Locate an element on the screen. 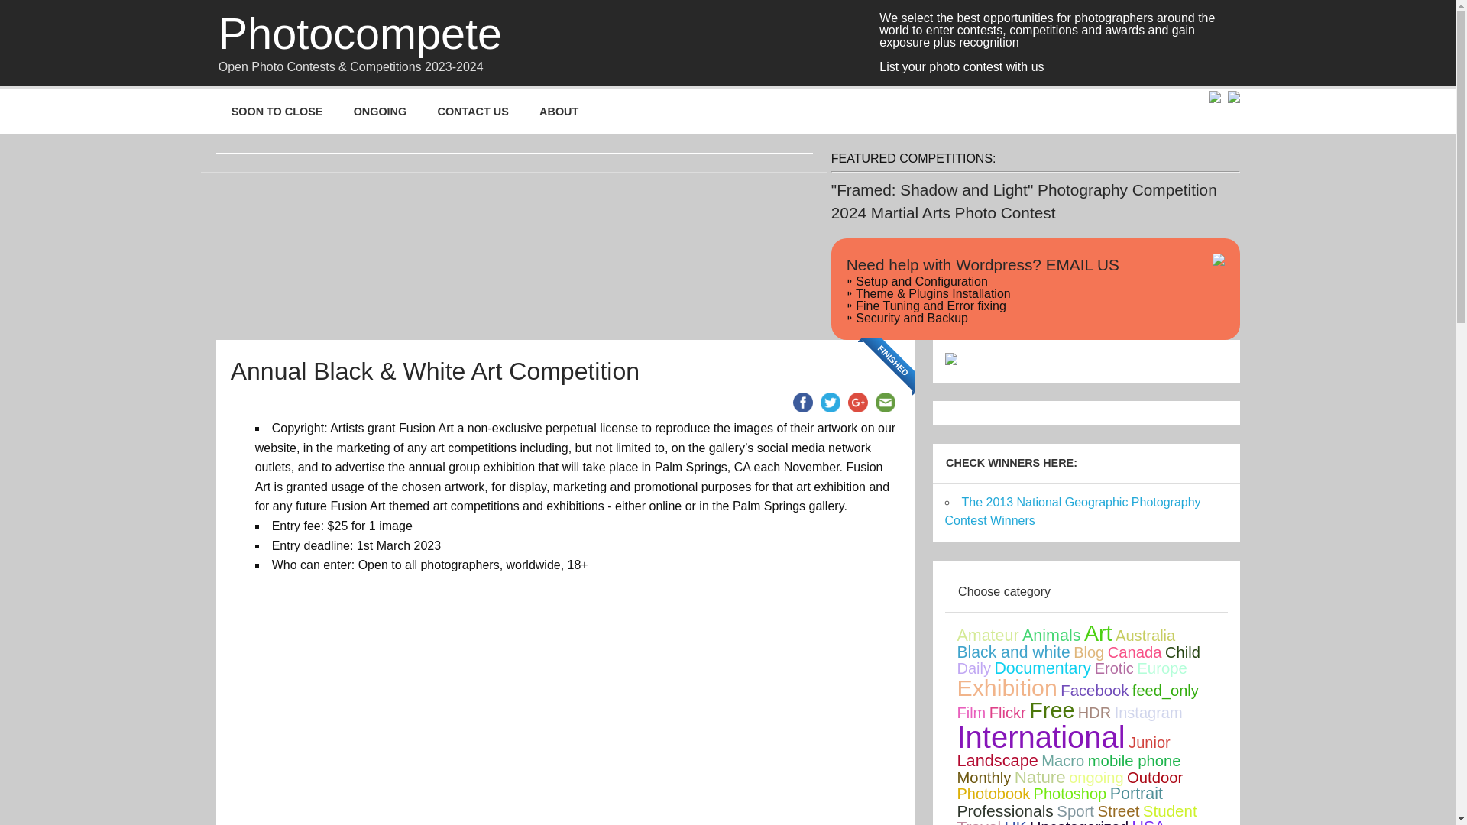  CONTACT US is located at coordinates (472, 112).